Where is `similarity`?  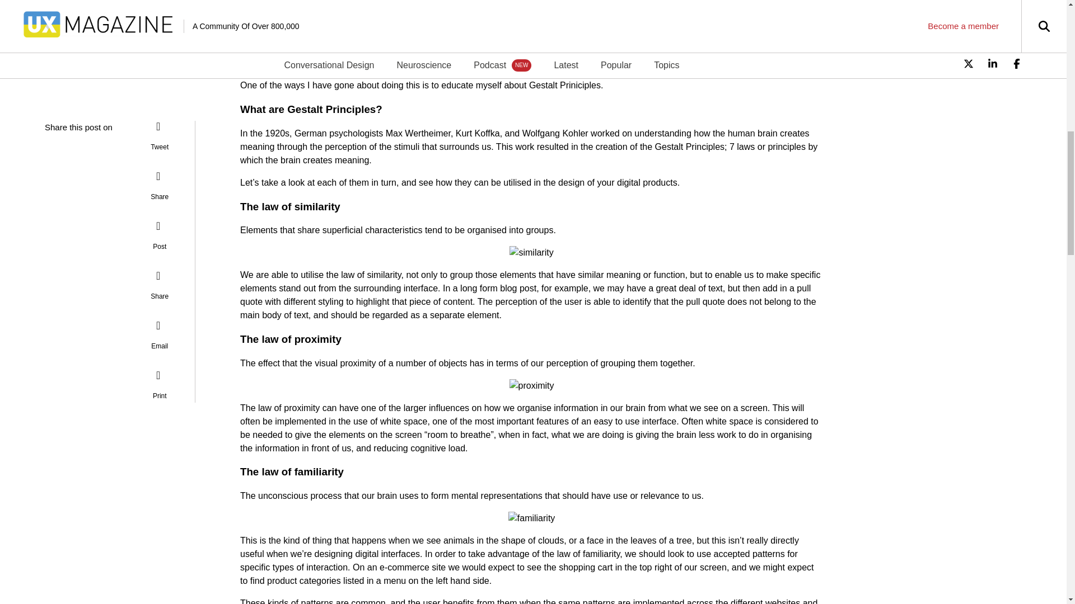 similarity is located at coordinates (531, 253).